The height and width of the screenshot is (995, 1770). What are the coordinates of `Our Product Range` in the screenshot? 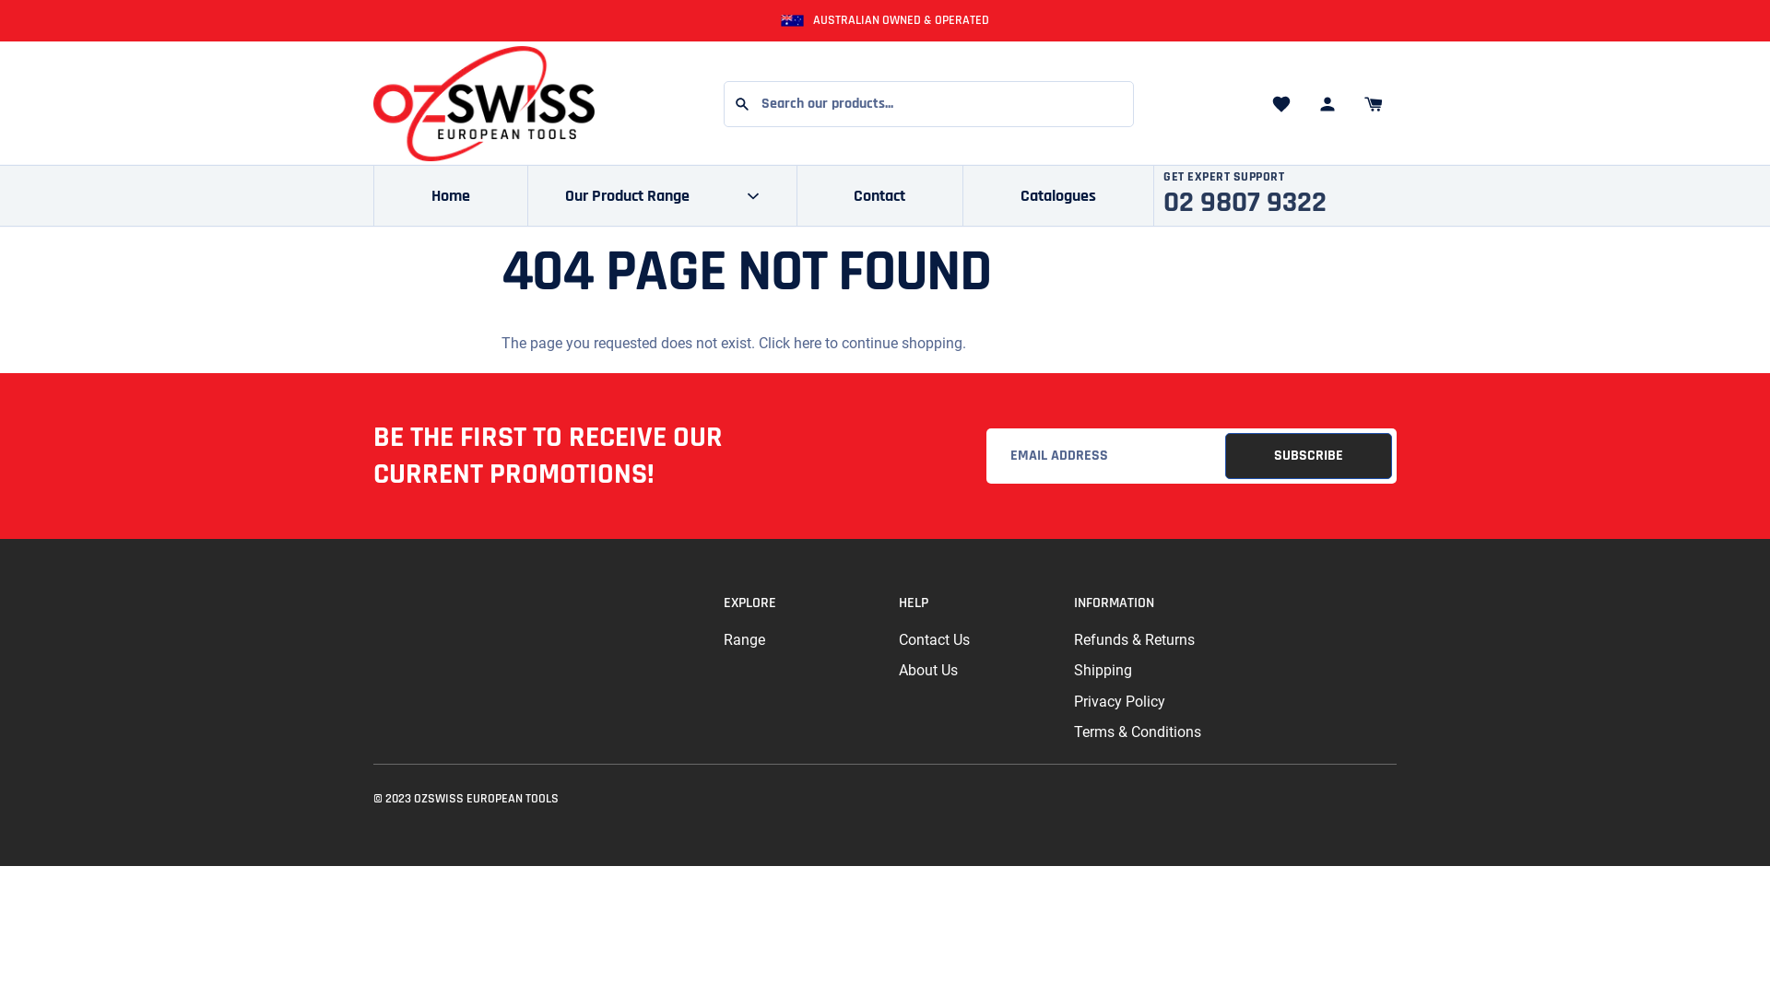 It's located at (663, 195).